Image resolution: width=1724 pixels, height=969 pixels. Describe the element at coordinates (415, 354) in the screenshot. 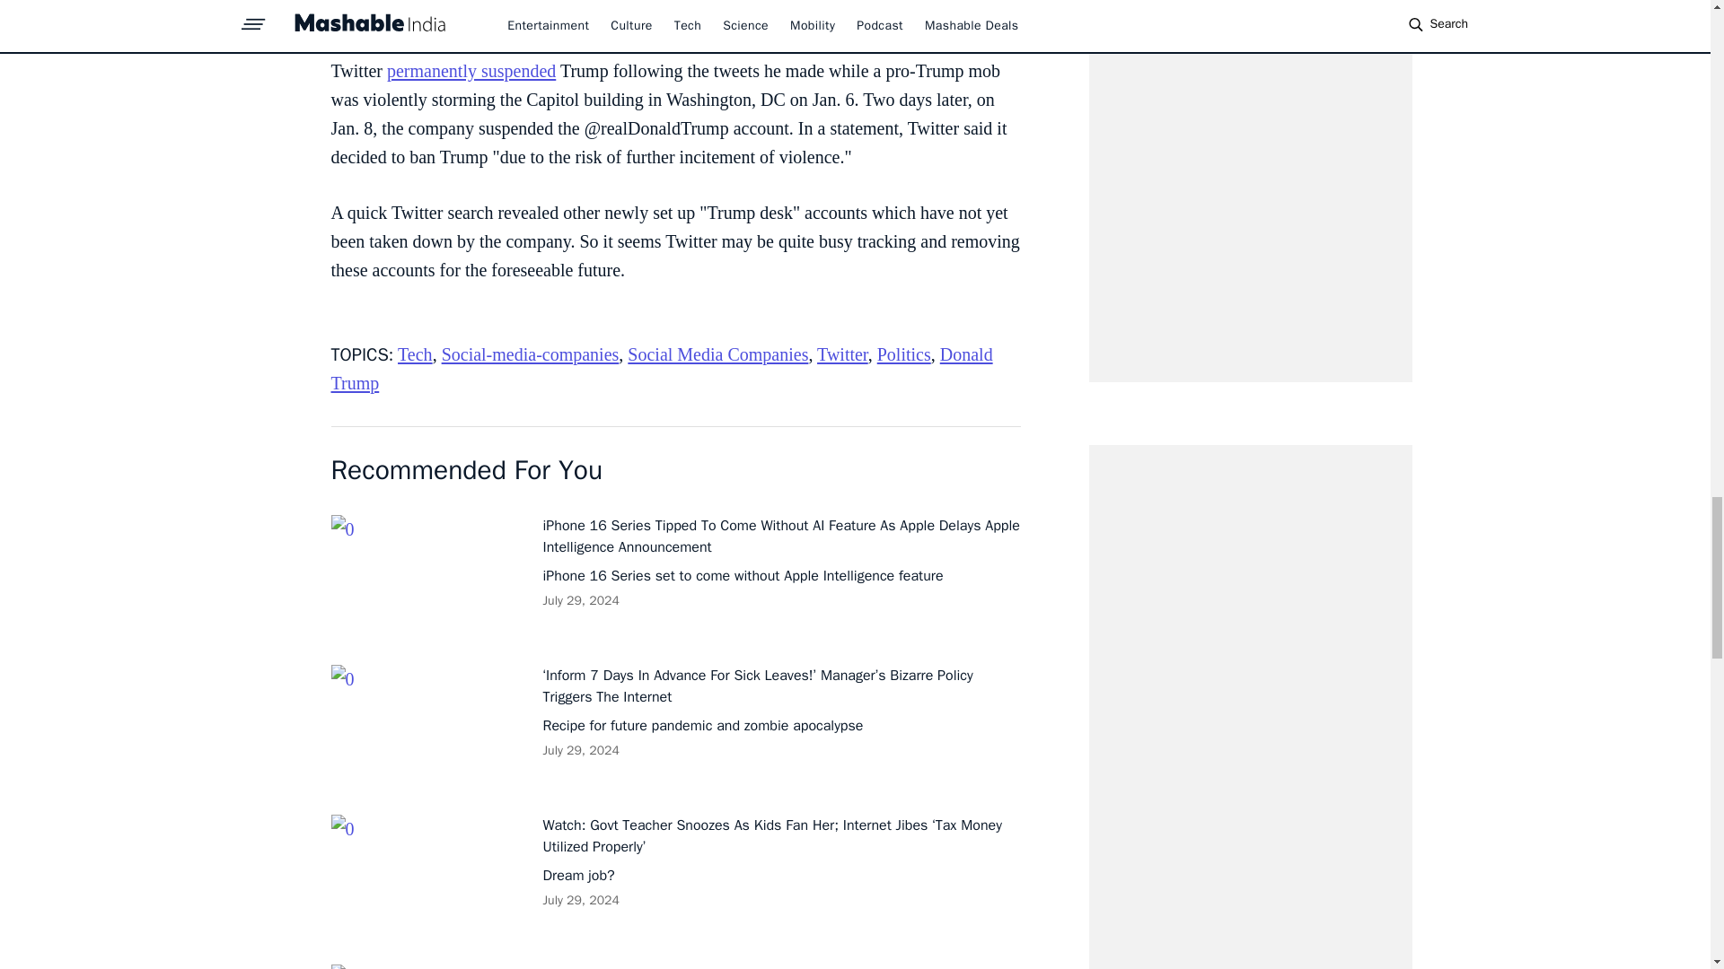

I see `Tech` at that location.